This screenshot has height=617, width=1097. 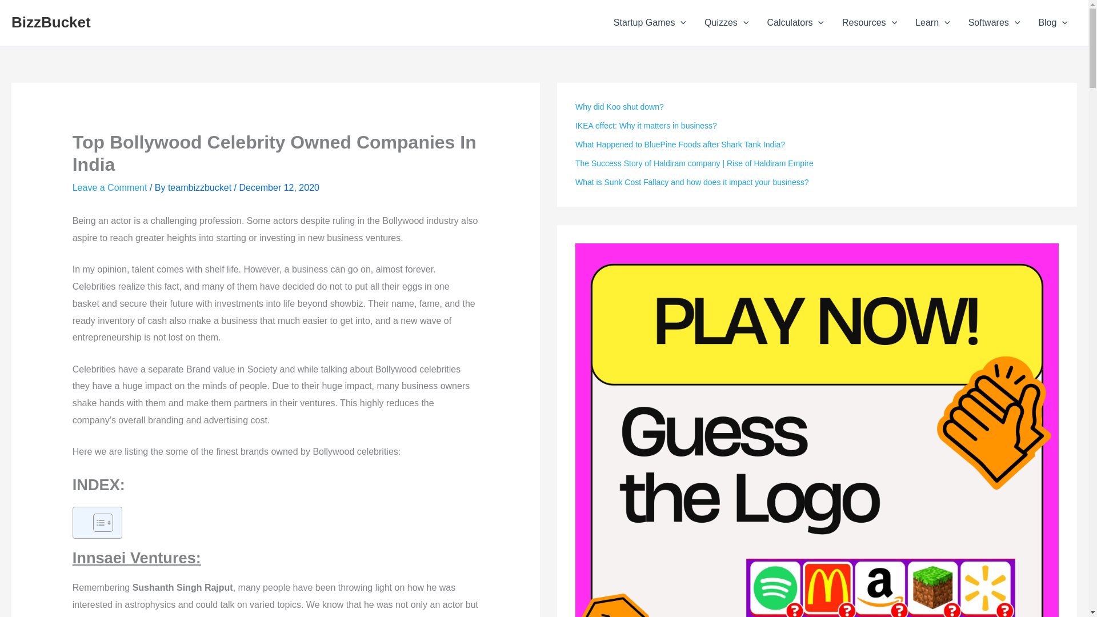 What do you see at coordinates (199, 187) in the screenshot?
I see `View all posts by teambizzbucket` at bounding box center [199, 187].